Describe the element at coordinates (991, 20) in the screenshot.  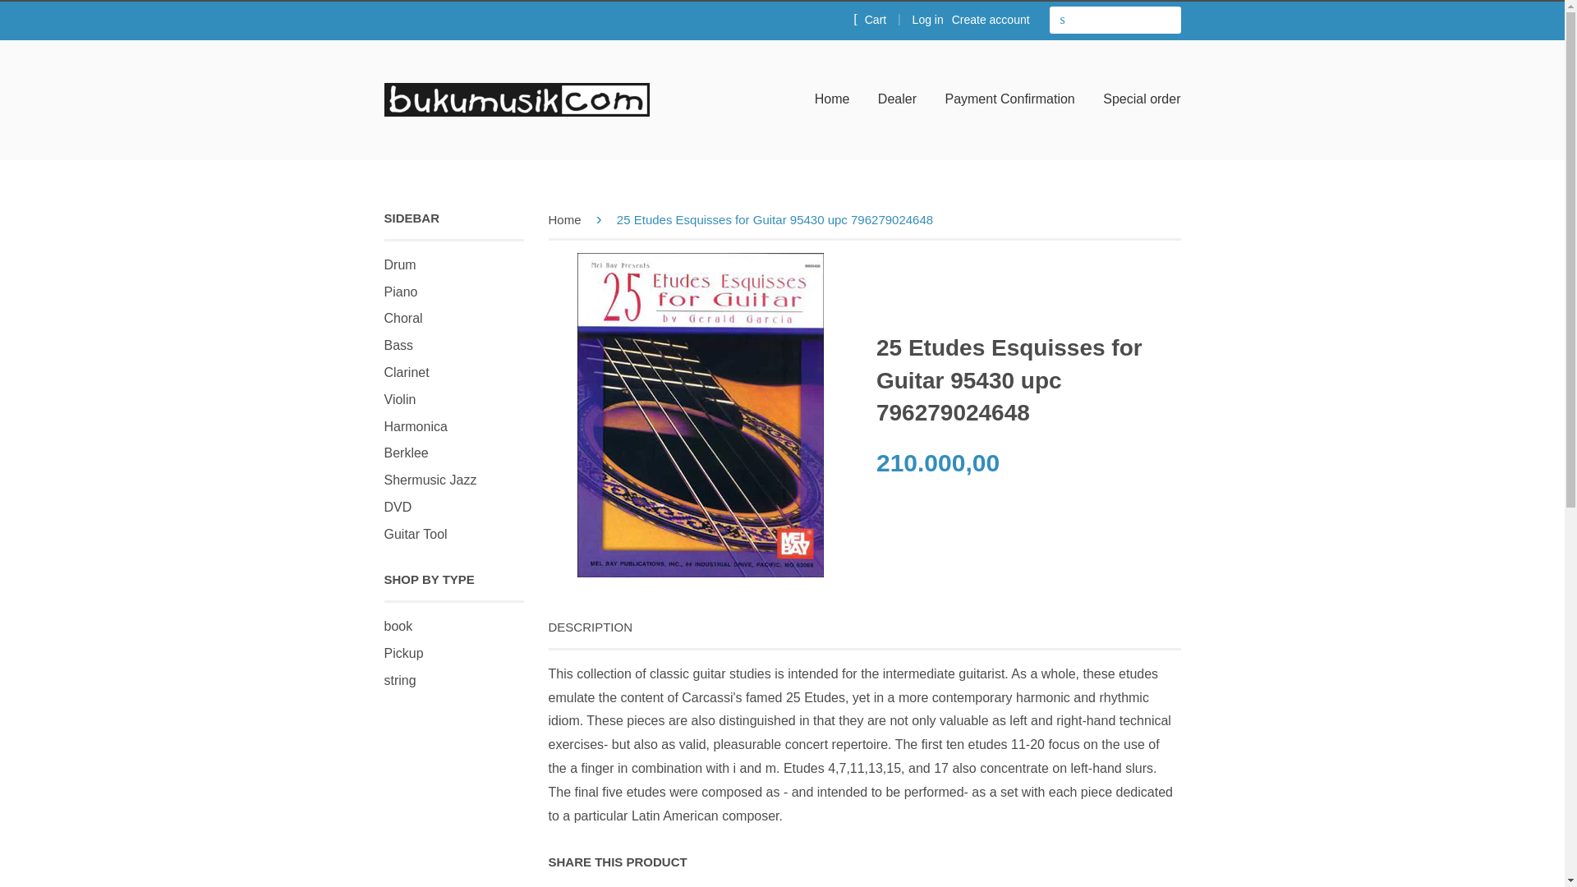
I see `Create account` at that location.